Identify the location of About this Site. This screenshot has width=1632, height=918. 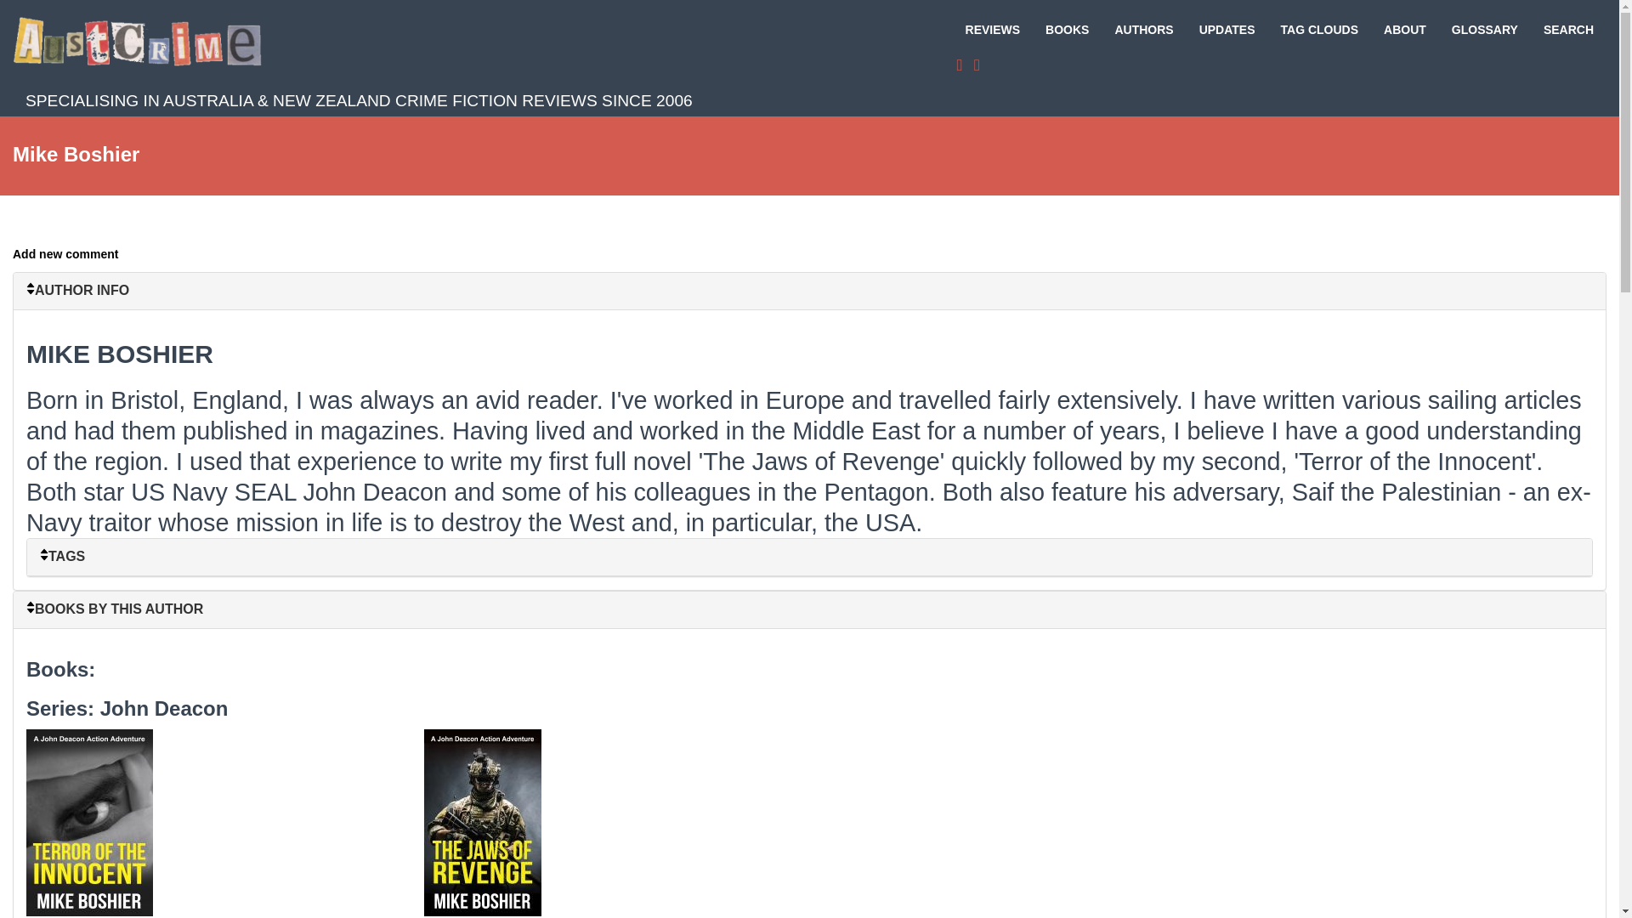
(1404, 29).